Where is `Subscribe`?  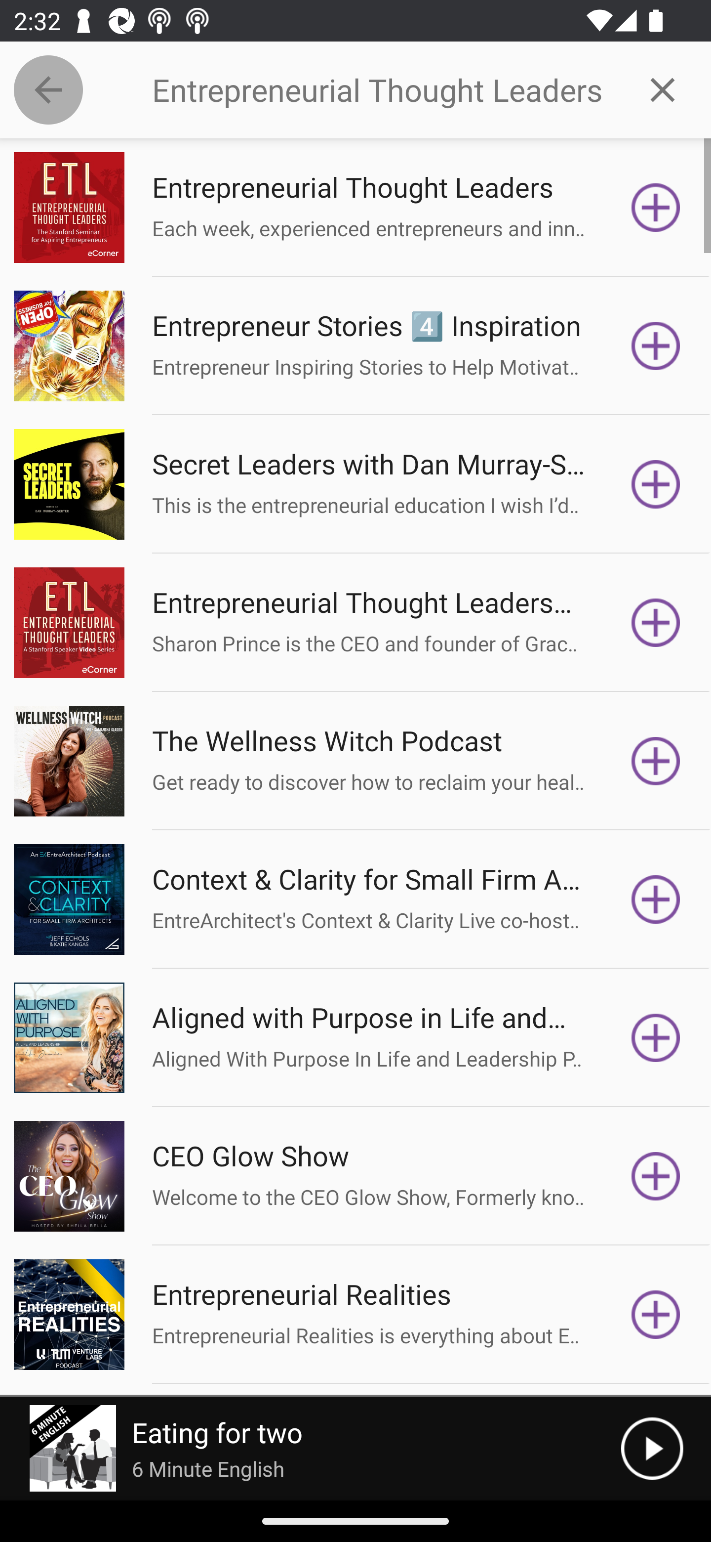 Subscribe is located at coordinates (656, 623).